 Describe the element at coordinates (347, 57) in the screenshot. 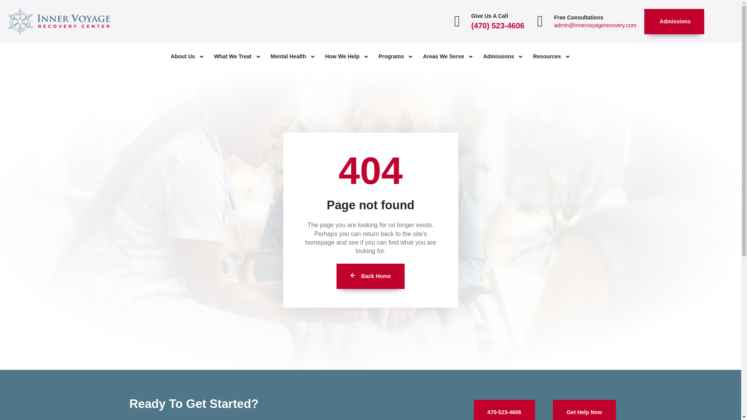

I see `How We Help` at that location.